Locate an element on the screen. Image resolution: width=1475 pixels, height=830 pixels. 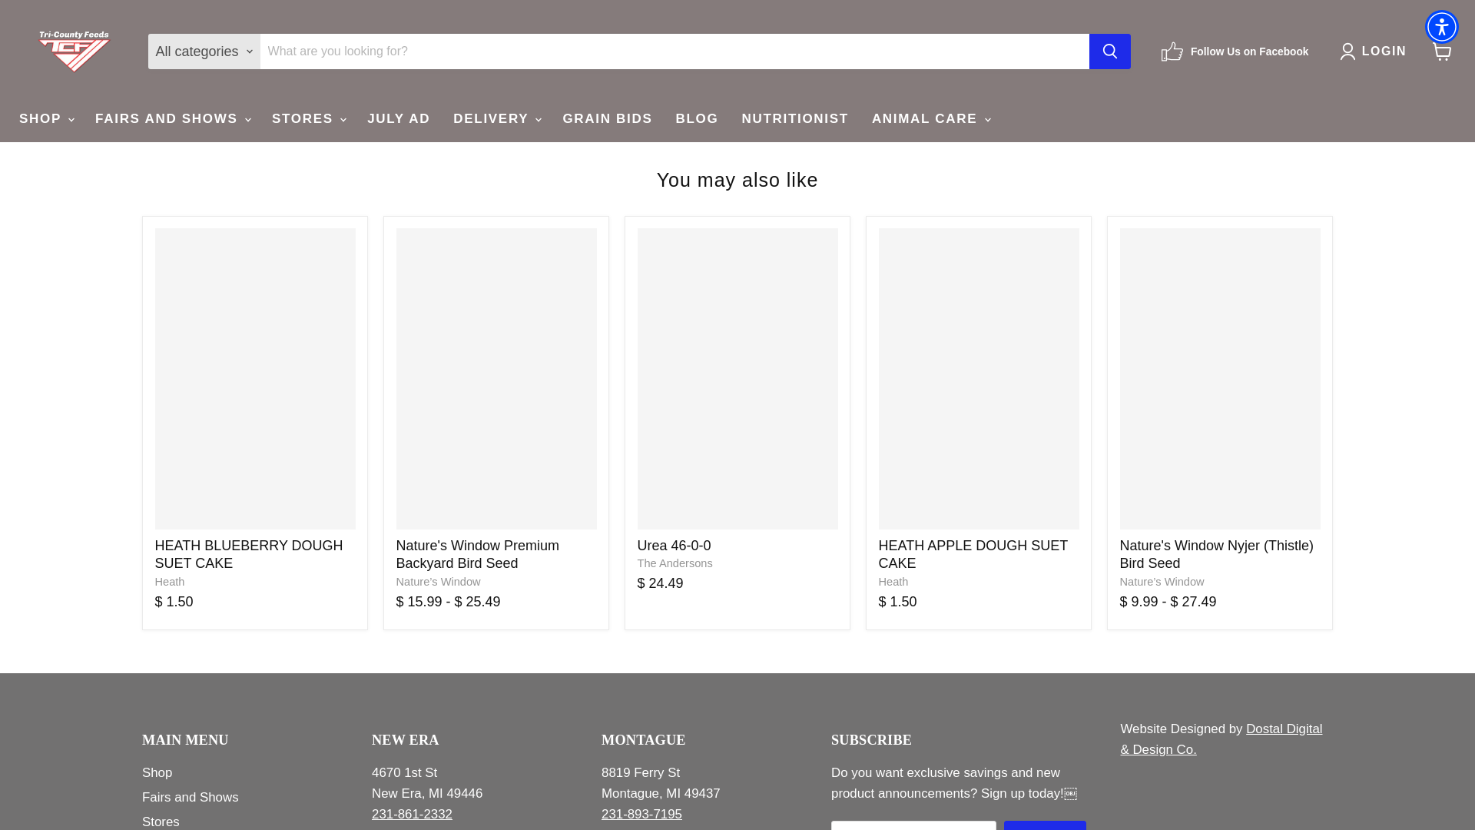
tel:231-893-7195 is located at coordinates (641, 814).